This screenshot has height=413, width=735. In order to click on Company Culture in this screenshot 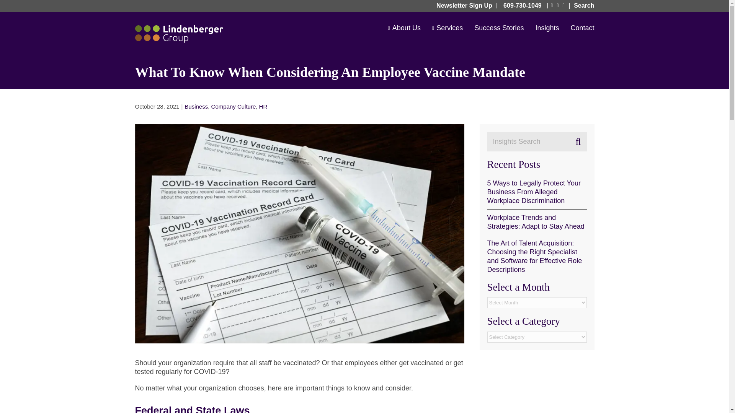, I will do `click(234, 106)`.